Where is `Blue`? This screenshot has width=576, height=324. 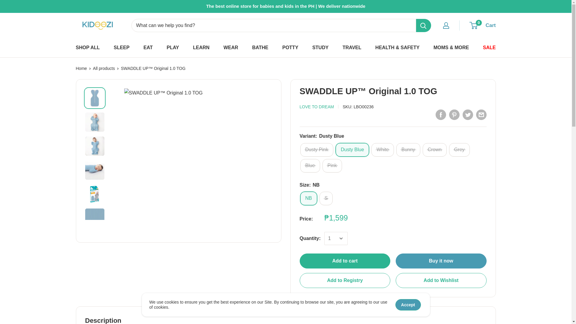 Blue is located at coordinates (310, 166).